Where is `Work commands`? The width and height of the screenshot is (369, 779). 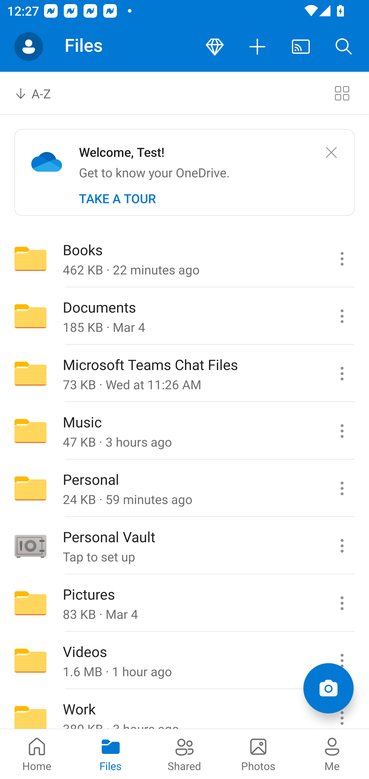 Work commands is located at coordinates (342, 709).